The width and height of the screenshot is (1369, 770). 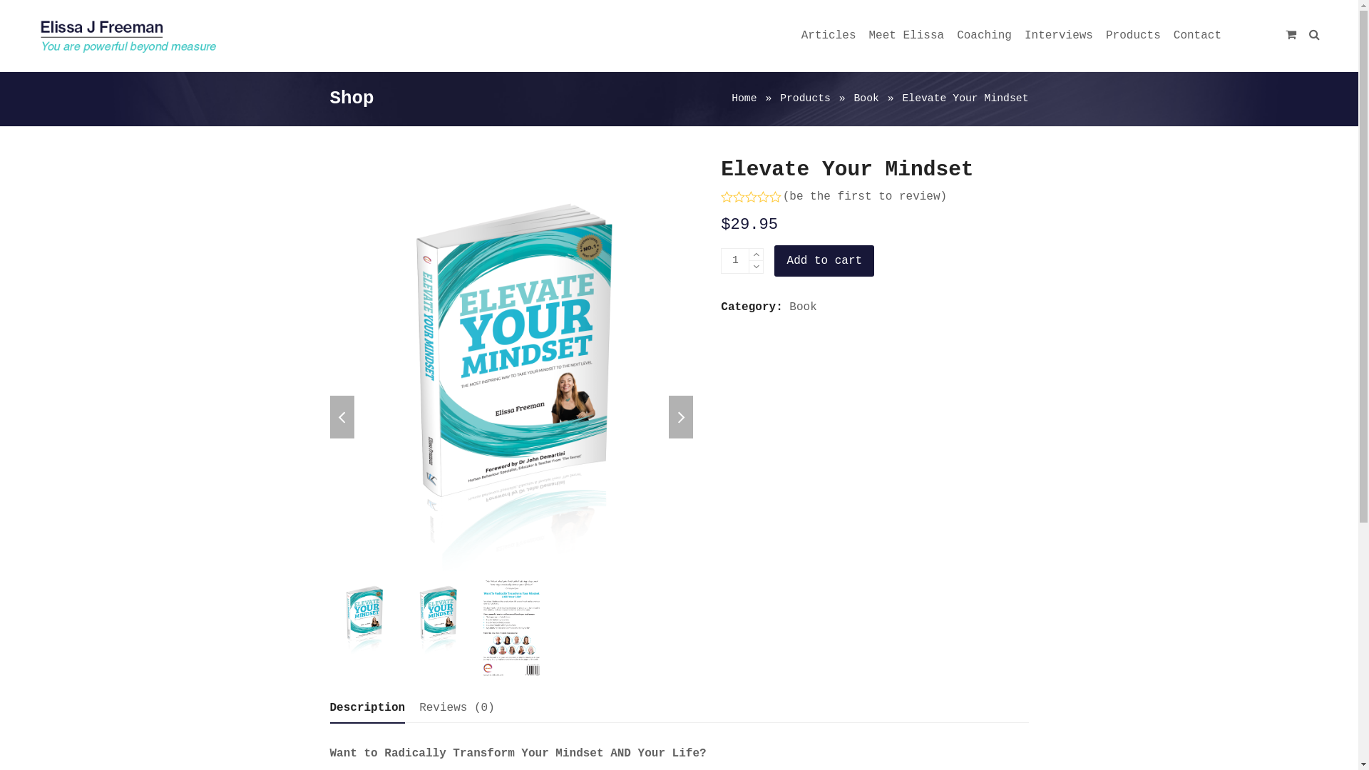 What do you see at coordinates (907, 36) in the screenshot?
I see `Meet Elissa` at bounding box center [907, 36].